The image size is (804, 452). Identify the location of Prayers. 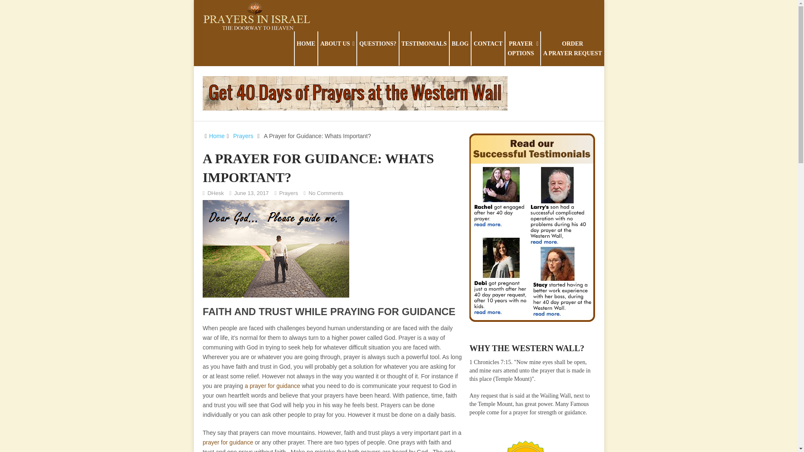
(216, 136).